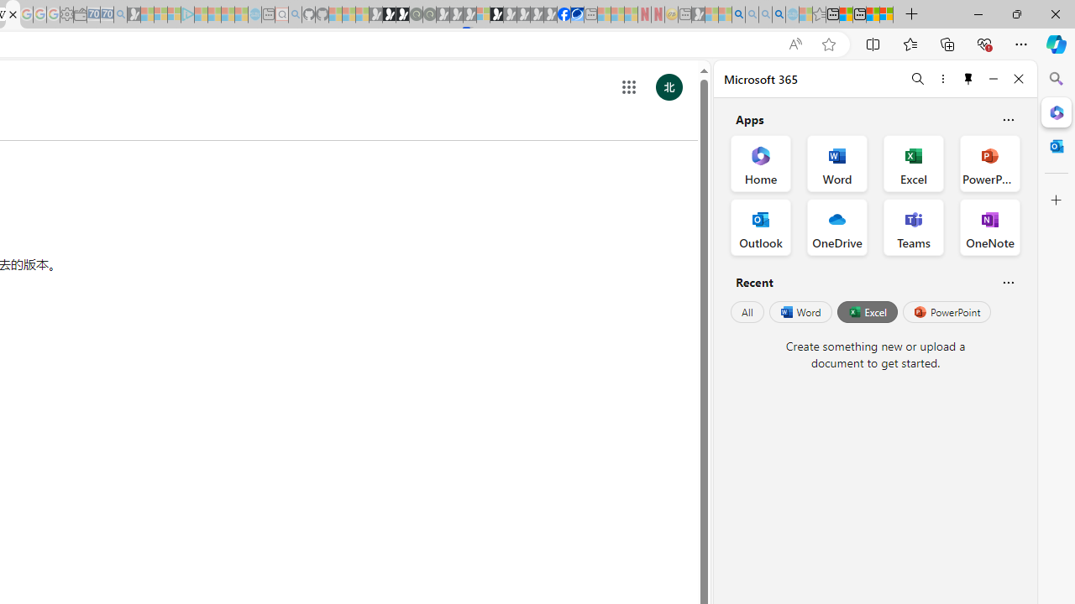 Image resolution: width=1075 pixels, height=604 pixels. Describe the element at coordinates (761, 226) in the screenshot. I see `Outlook Office App` at that location.